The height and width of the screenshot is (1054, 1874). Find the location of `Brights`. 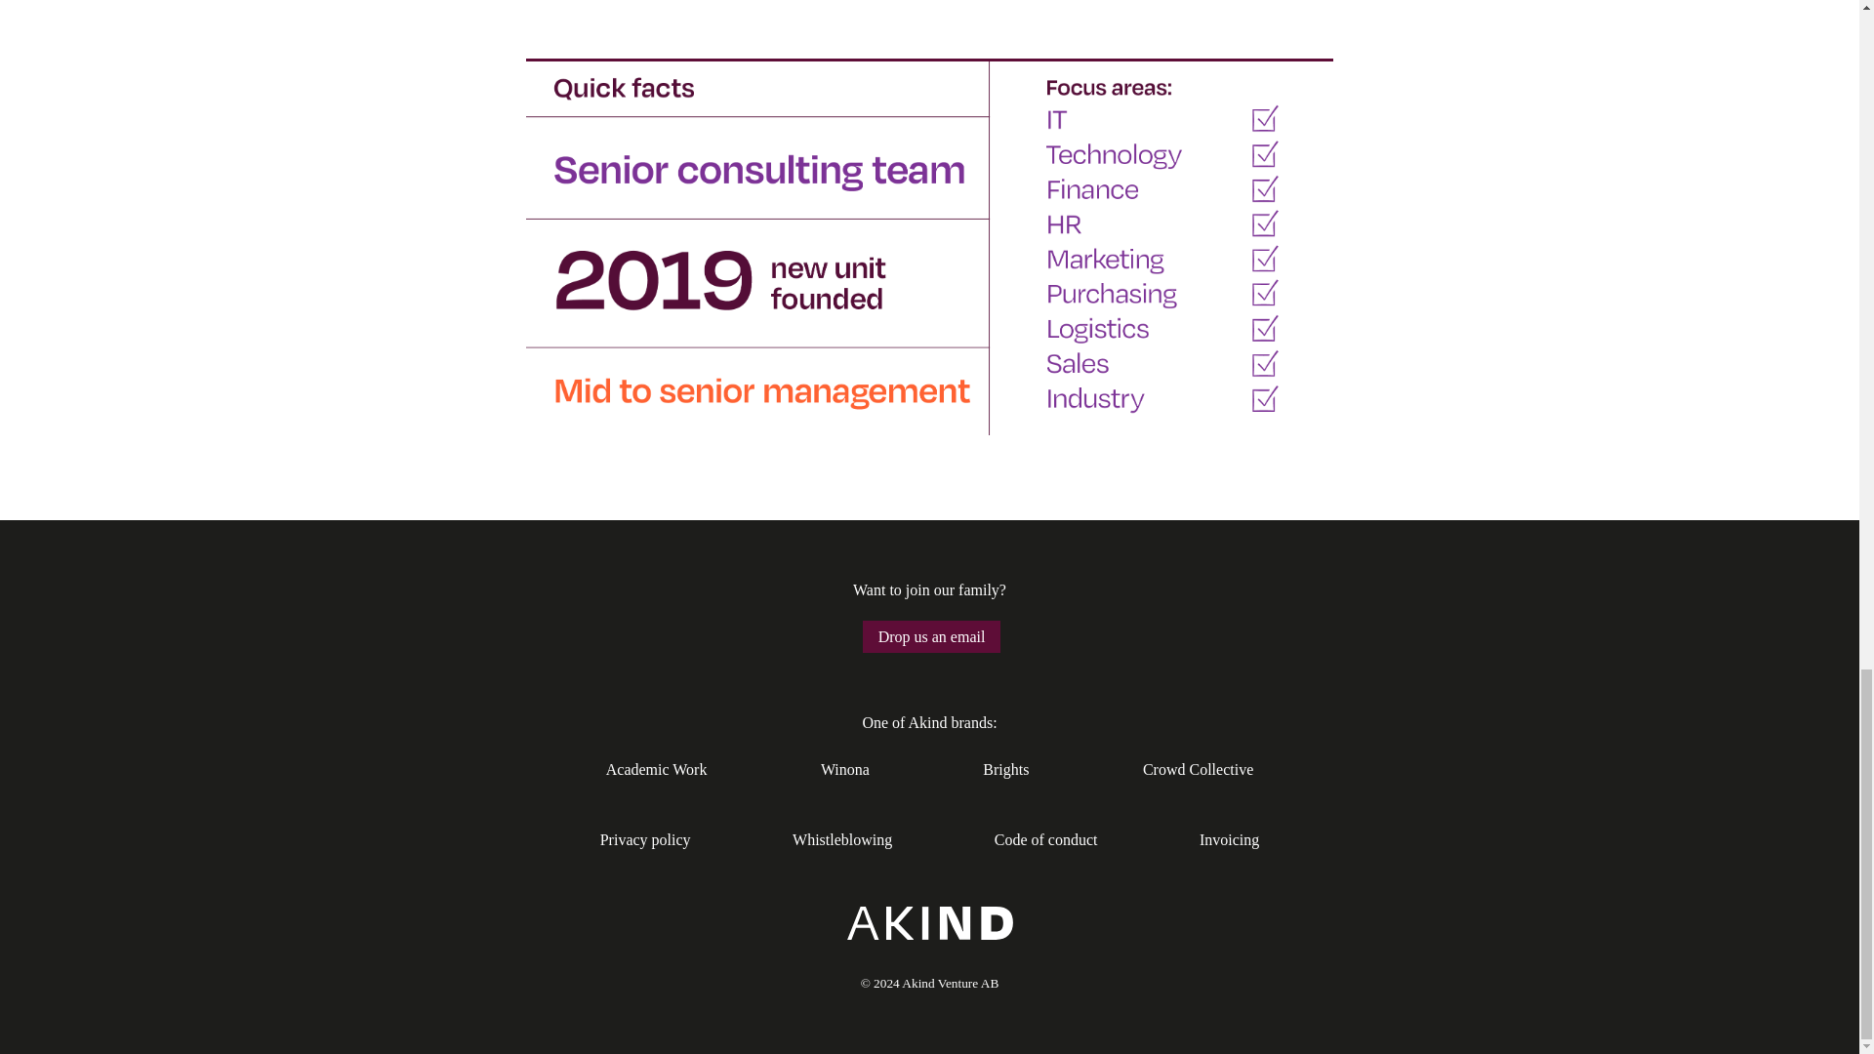

Brights is located at coordinates (1005, 769).